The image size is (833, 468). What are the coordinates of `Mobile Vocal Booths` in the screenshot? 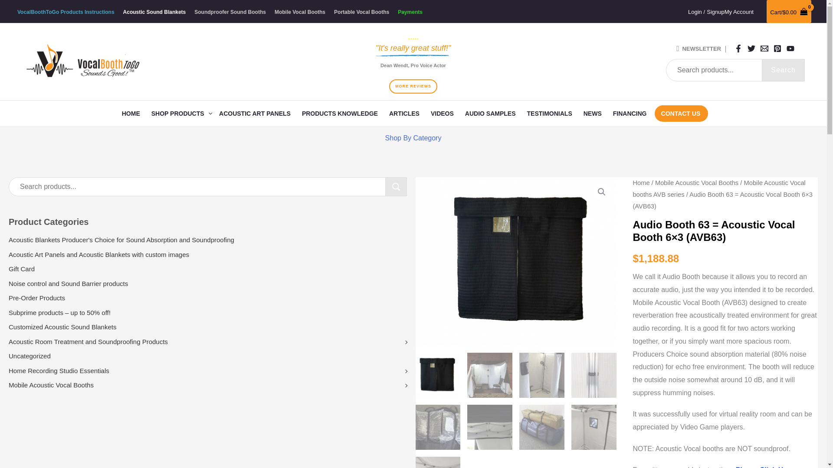 It's located at (302, 12).